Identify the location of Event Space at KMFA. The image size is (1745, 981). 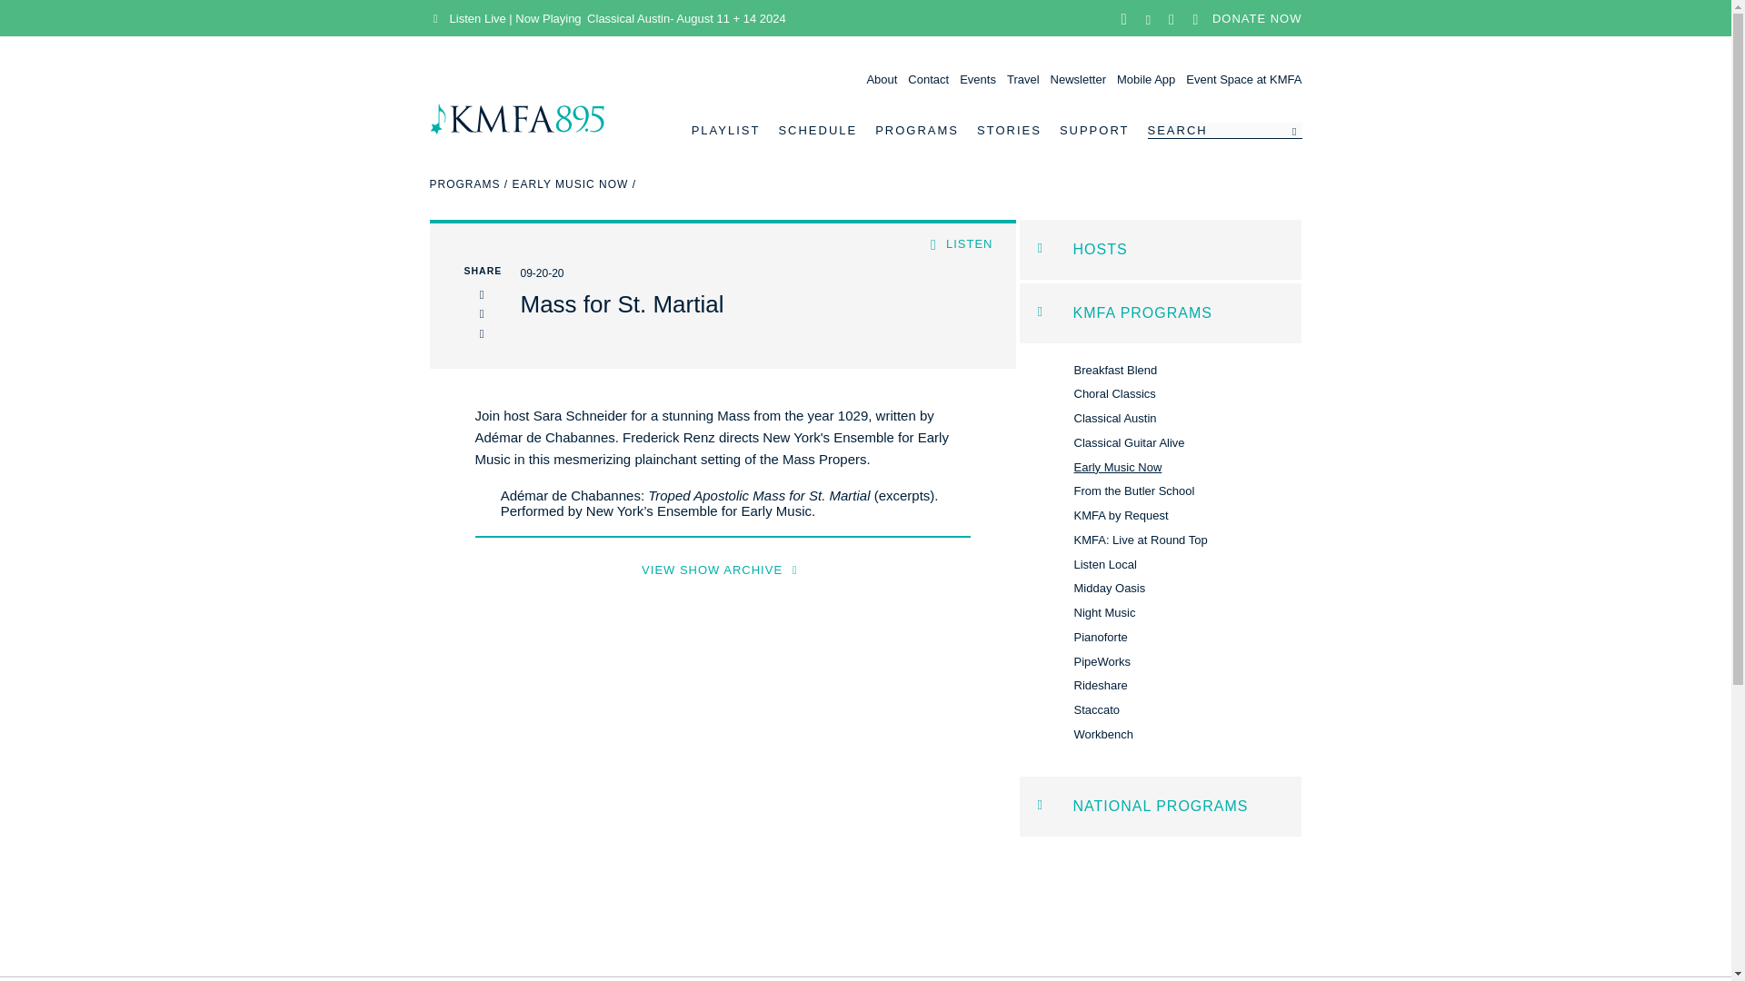
(1243, 79).